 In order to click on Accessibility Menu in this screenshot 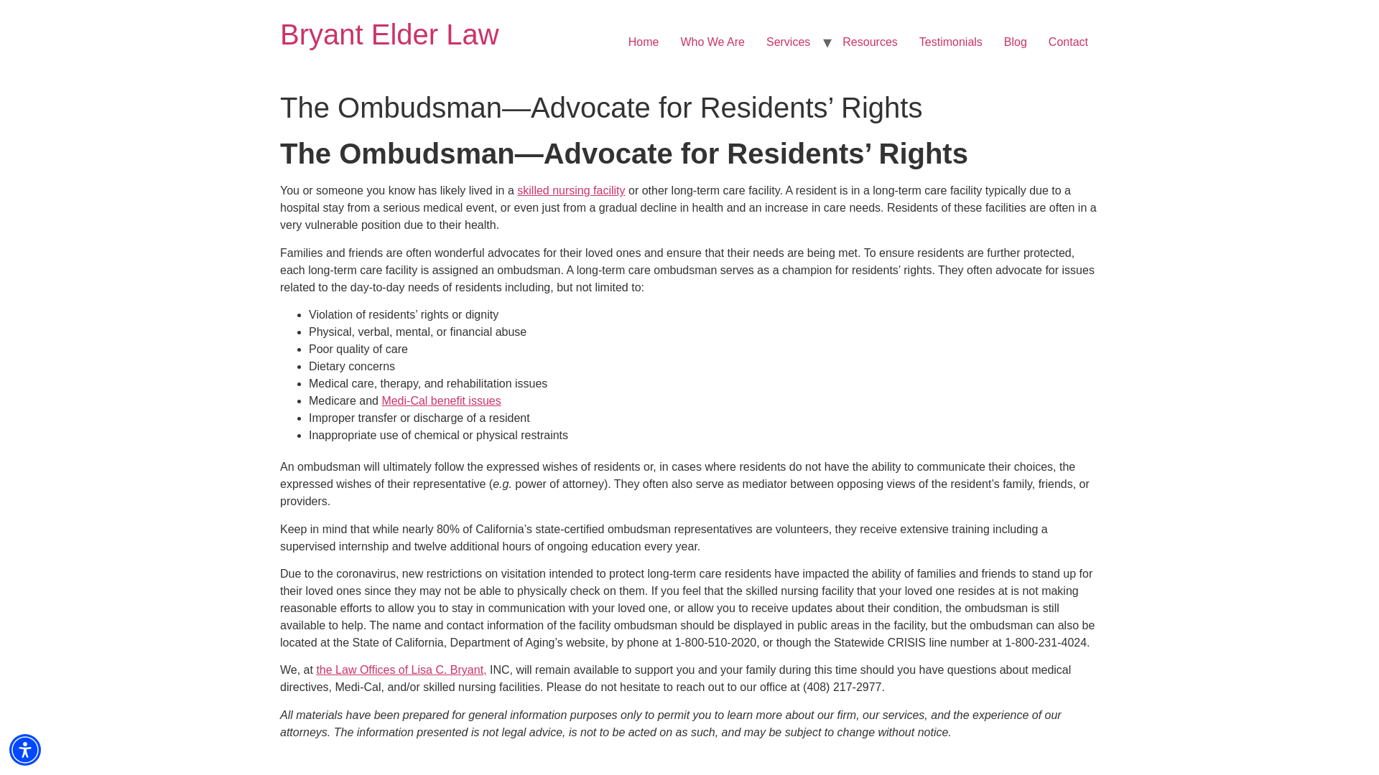, I will do `click(25, 749)`.